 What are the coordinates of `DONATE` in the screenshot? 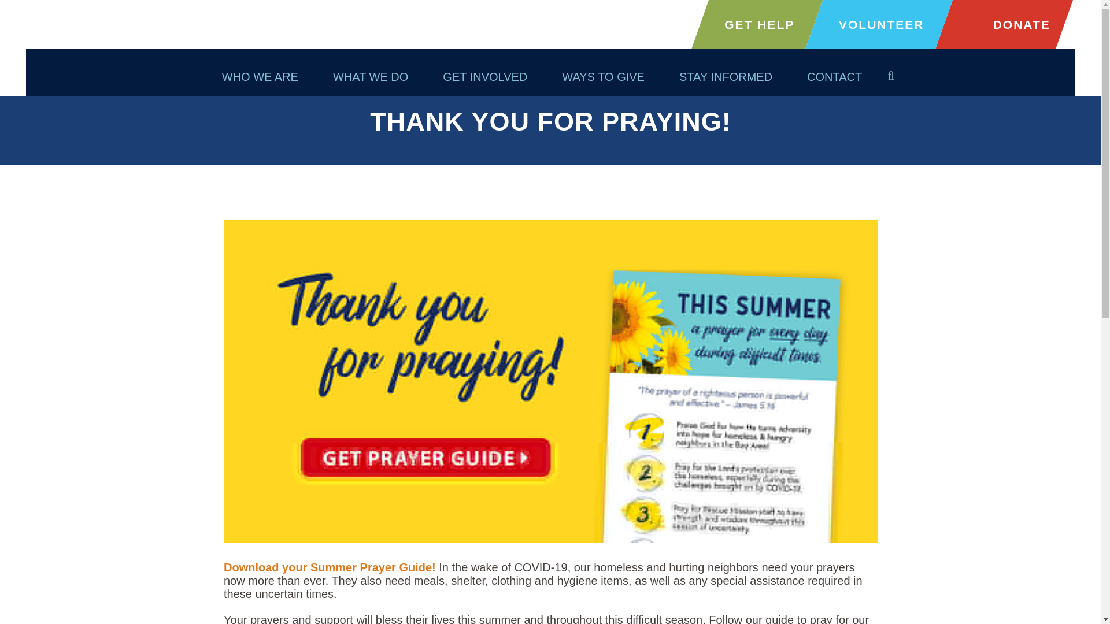 It's located at (1004, 25).